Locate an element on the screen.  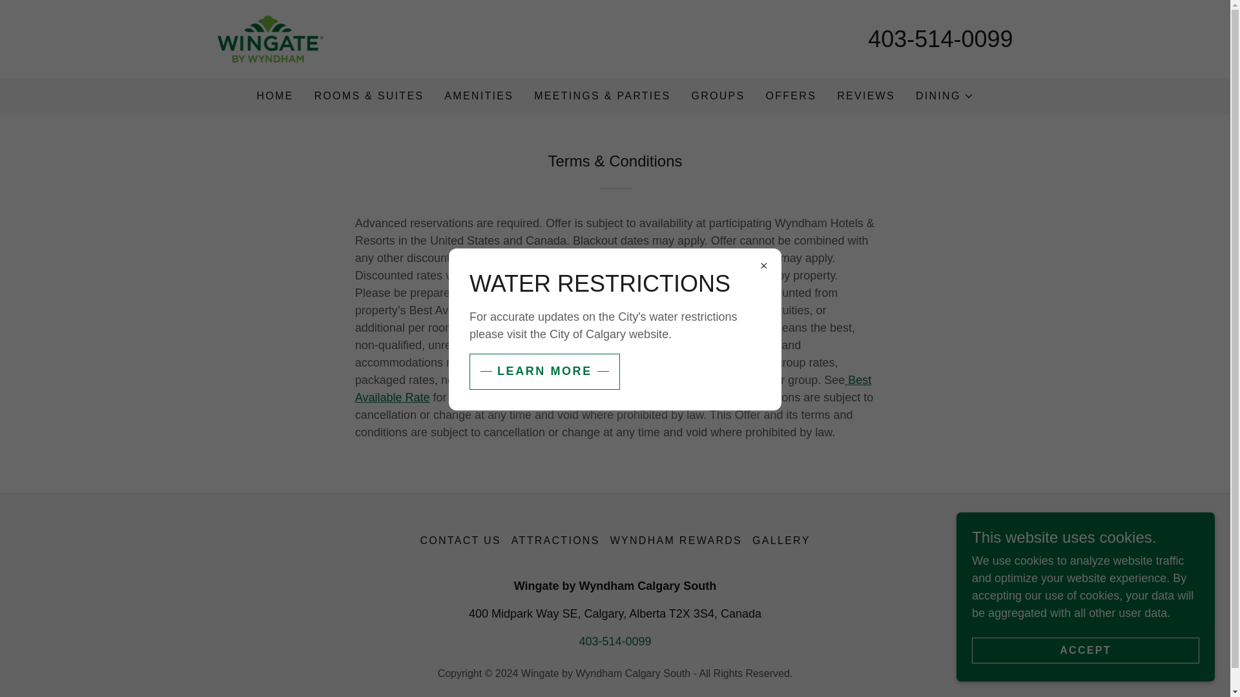
DINING is located at coordinates (944, 96).